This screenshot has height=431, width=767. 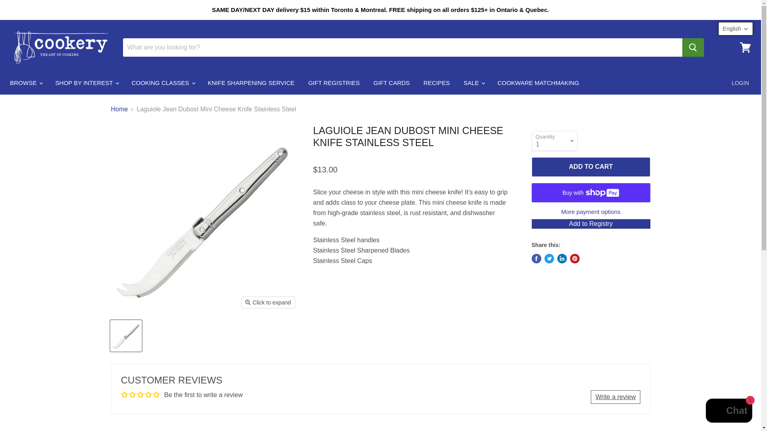 What do you see at coordinates (745, 47) in the screenshot?
I see `View cart` at bounding box center [745, 47].